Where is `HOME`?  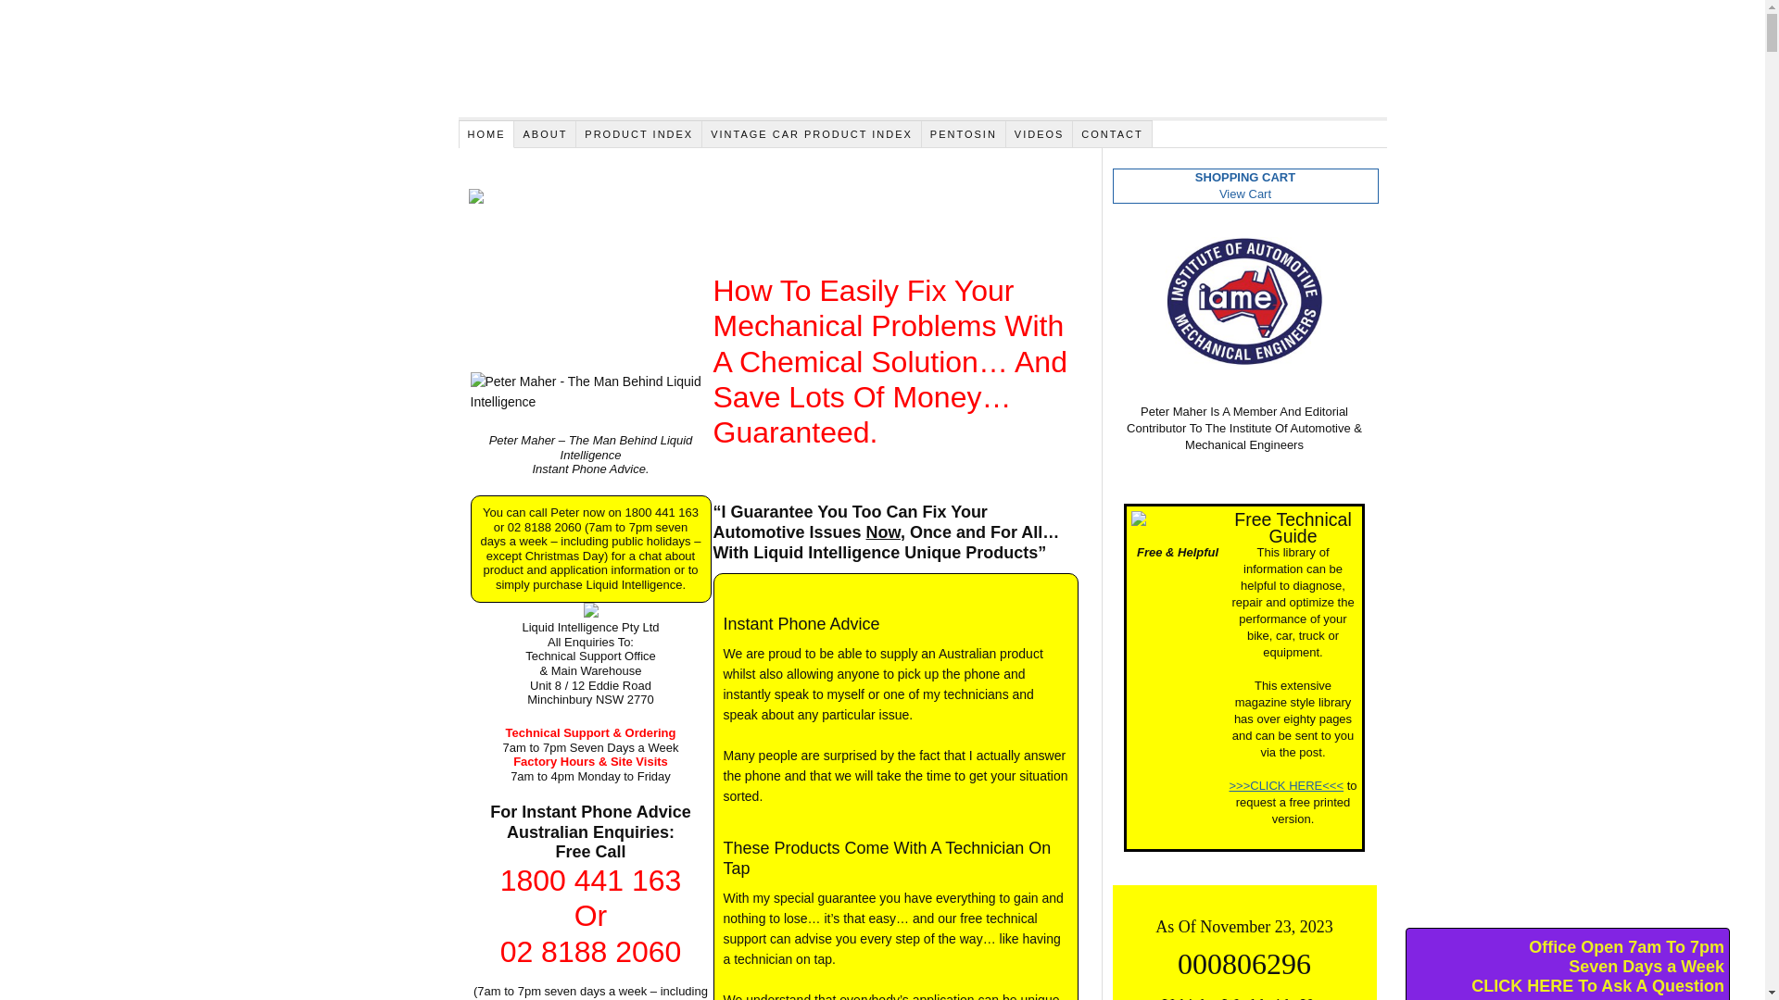 HOME is located at coordinates (487, 134).